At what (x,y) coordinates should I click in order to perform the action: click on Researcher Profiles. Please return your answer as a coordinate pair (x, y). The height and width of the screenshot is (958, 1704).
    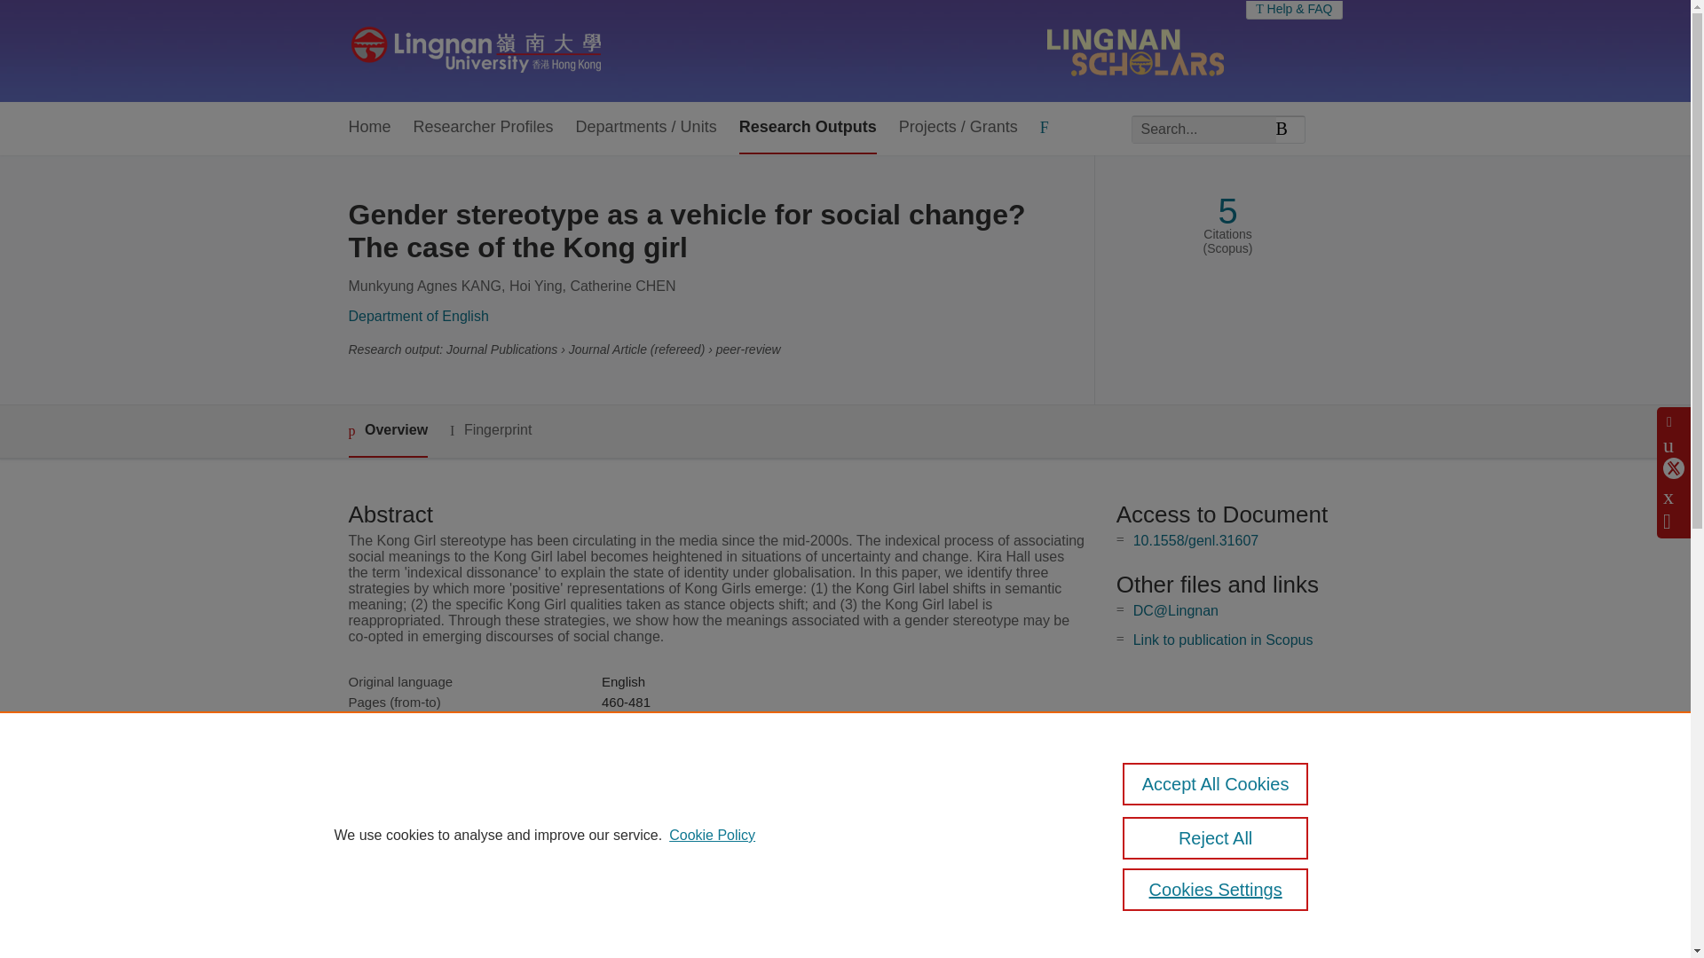
    Looking at the image, I should click on (484, 128).